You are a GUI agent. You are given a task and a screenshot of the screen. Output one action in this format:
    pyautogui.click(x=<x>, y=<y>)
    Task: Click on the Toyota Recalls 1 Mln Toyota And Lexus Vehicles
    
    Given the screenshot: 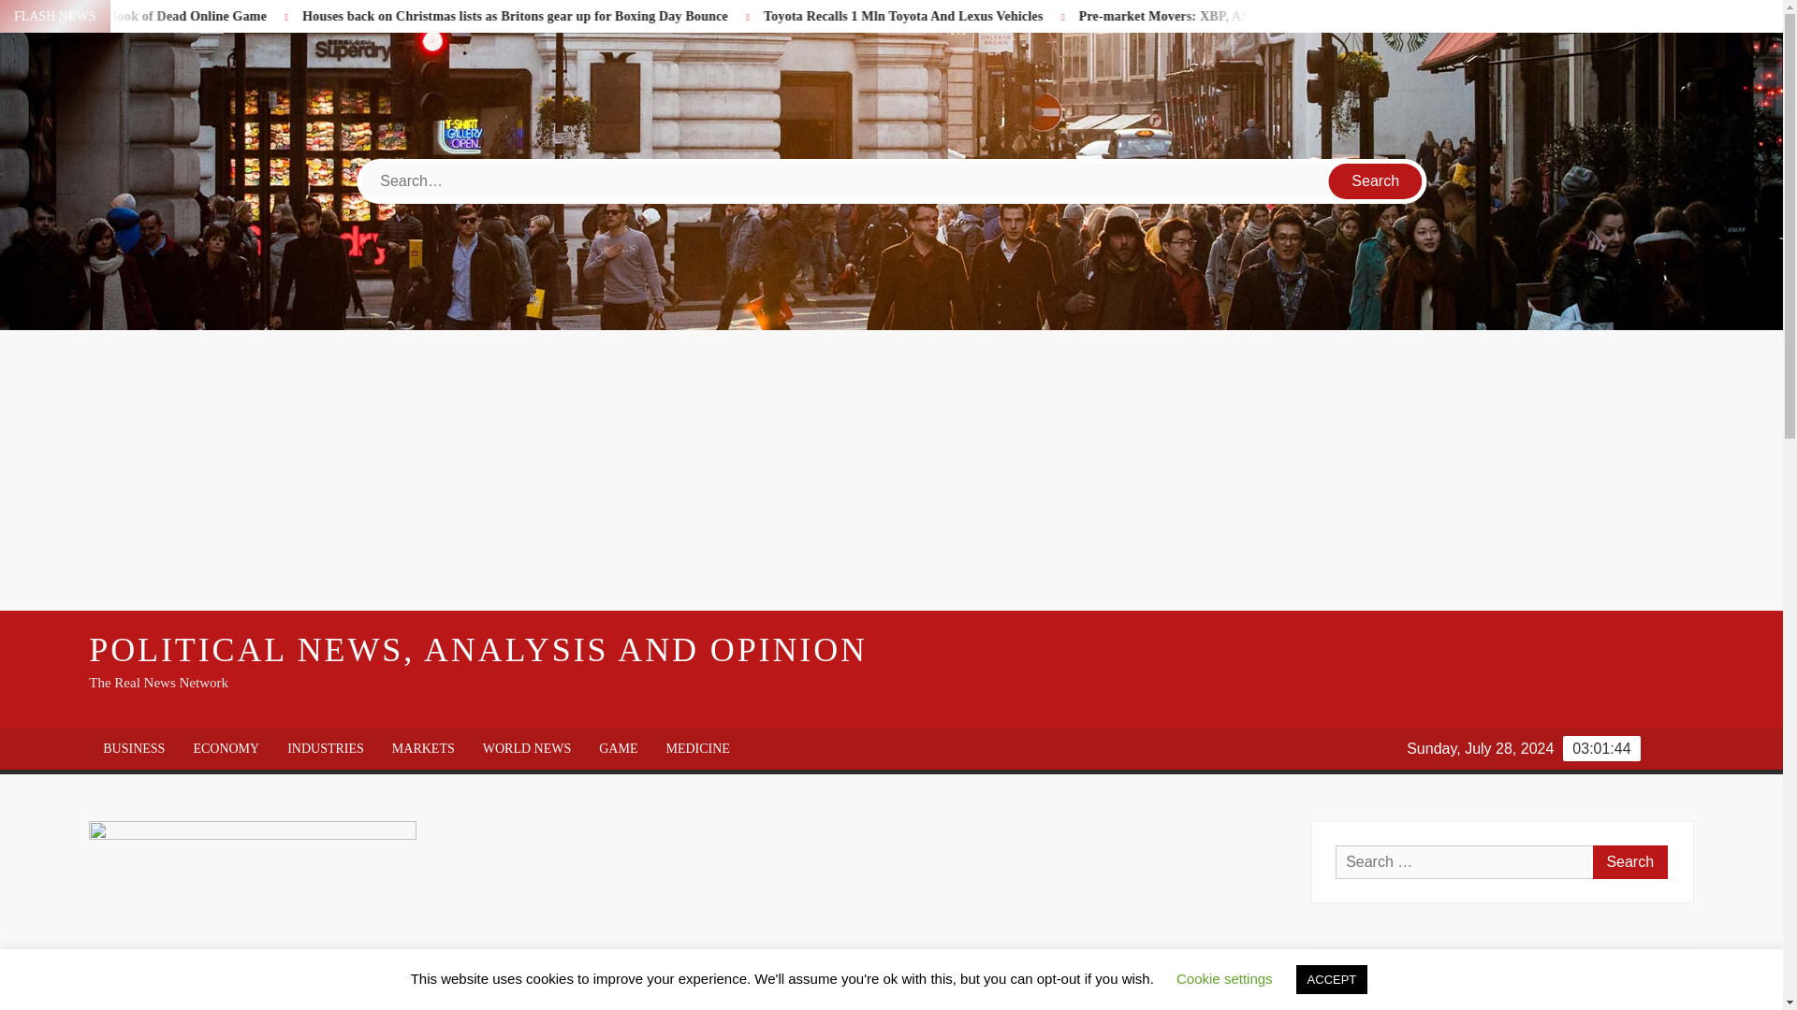 What is the action you would take?
    pyautogui.click(x=1099, y=15)
    